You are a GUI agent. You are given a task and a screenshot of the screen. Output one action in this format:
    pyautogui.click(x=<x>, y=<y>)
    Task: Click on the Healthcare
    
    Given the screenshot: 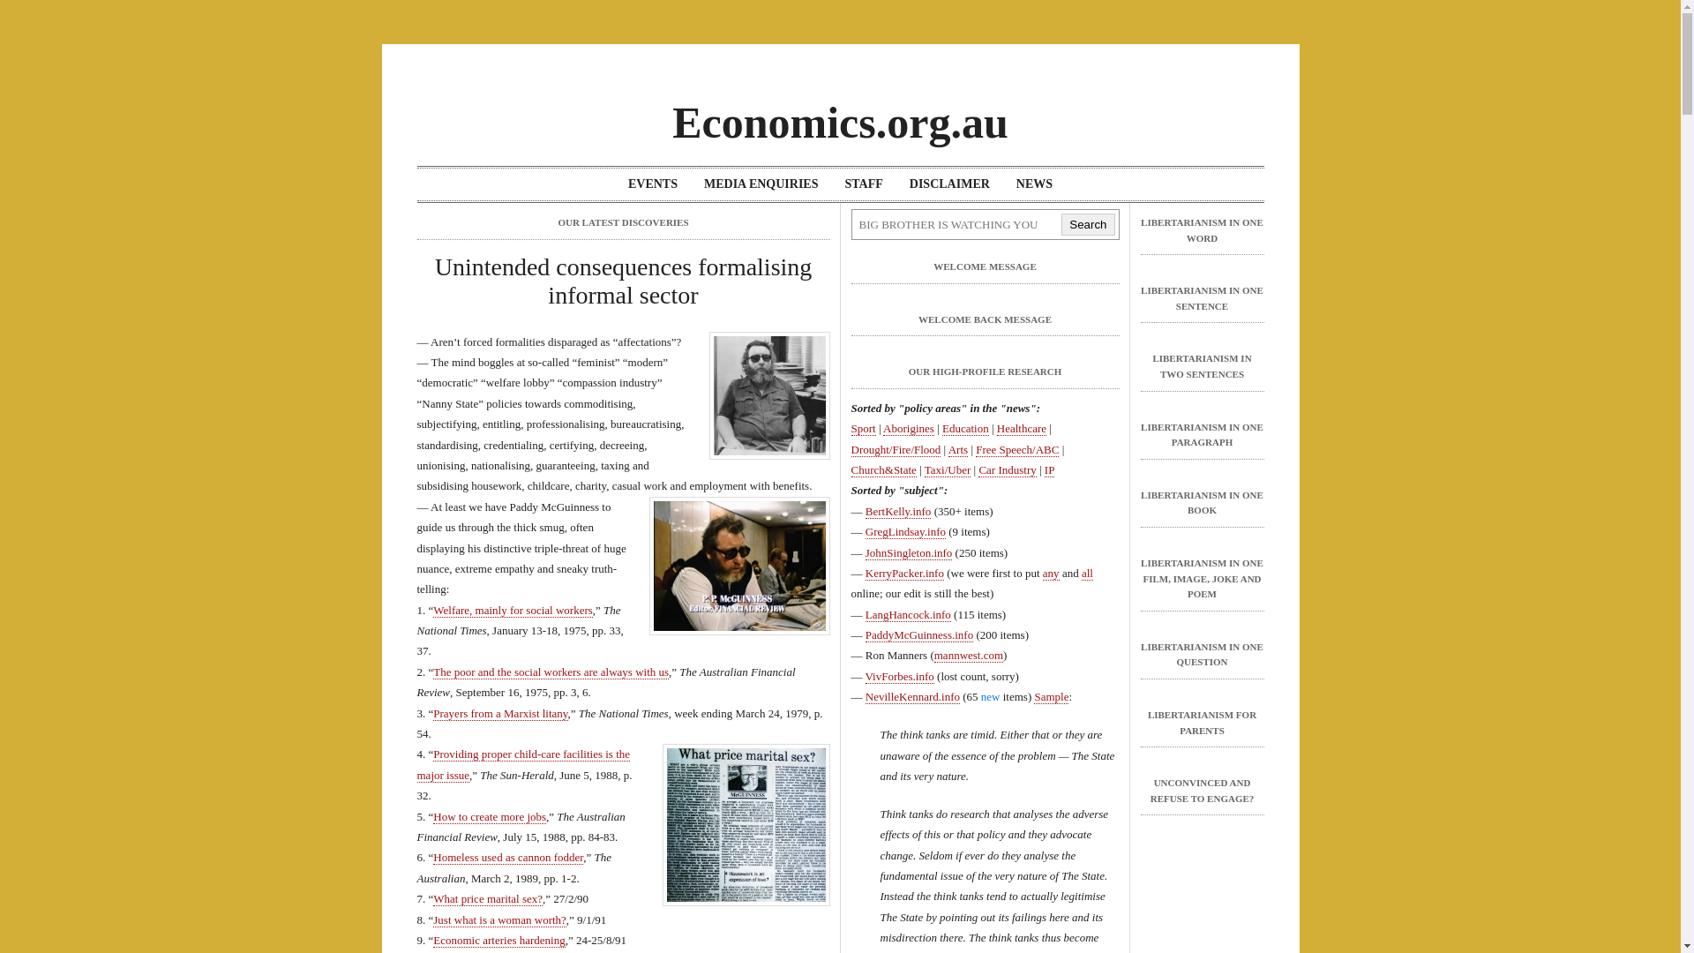 What is the action you would take?
    pyautogui.click(x=1022, y=429)
    